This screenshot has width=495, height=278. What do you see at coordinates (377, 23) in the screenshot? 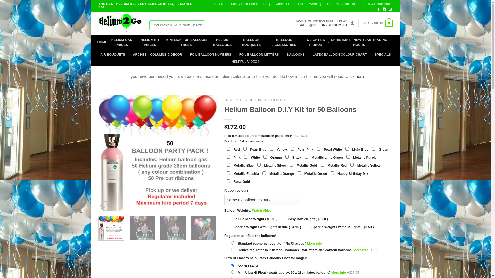
I see `CART / $0.00
0` at bounding box center [377, 23].